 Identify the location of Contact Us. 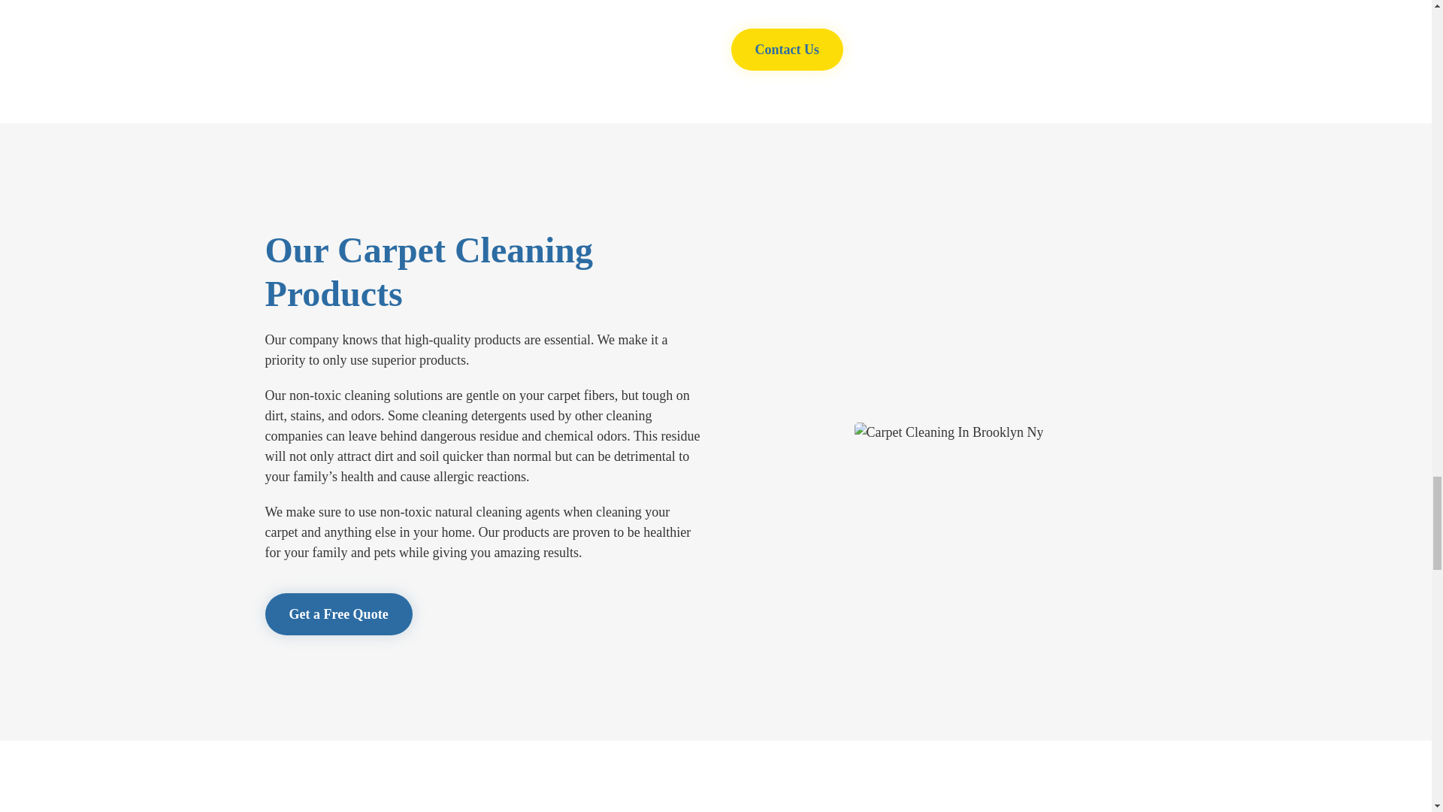
(786, 49).